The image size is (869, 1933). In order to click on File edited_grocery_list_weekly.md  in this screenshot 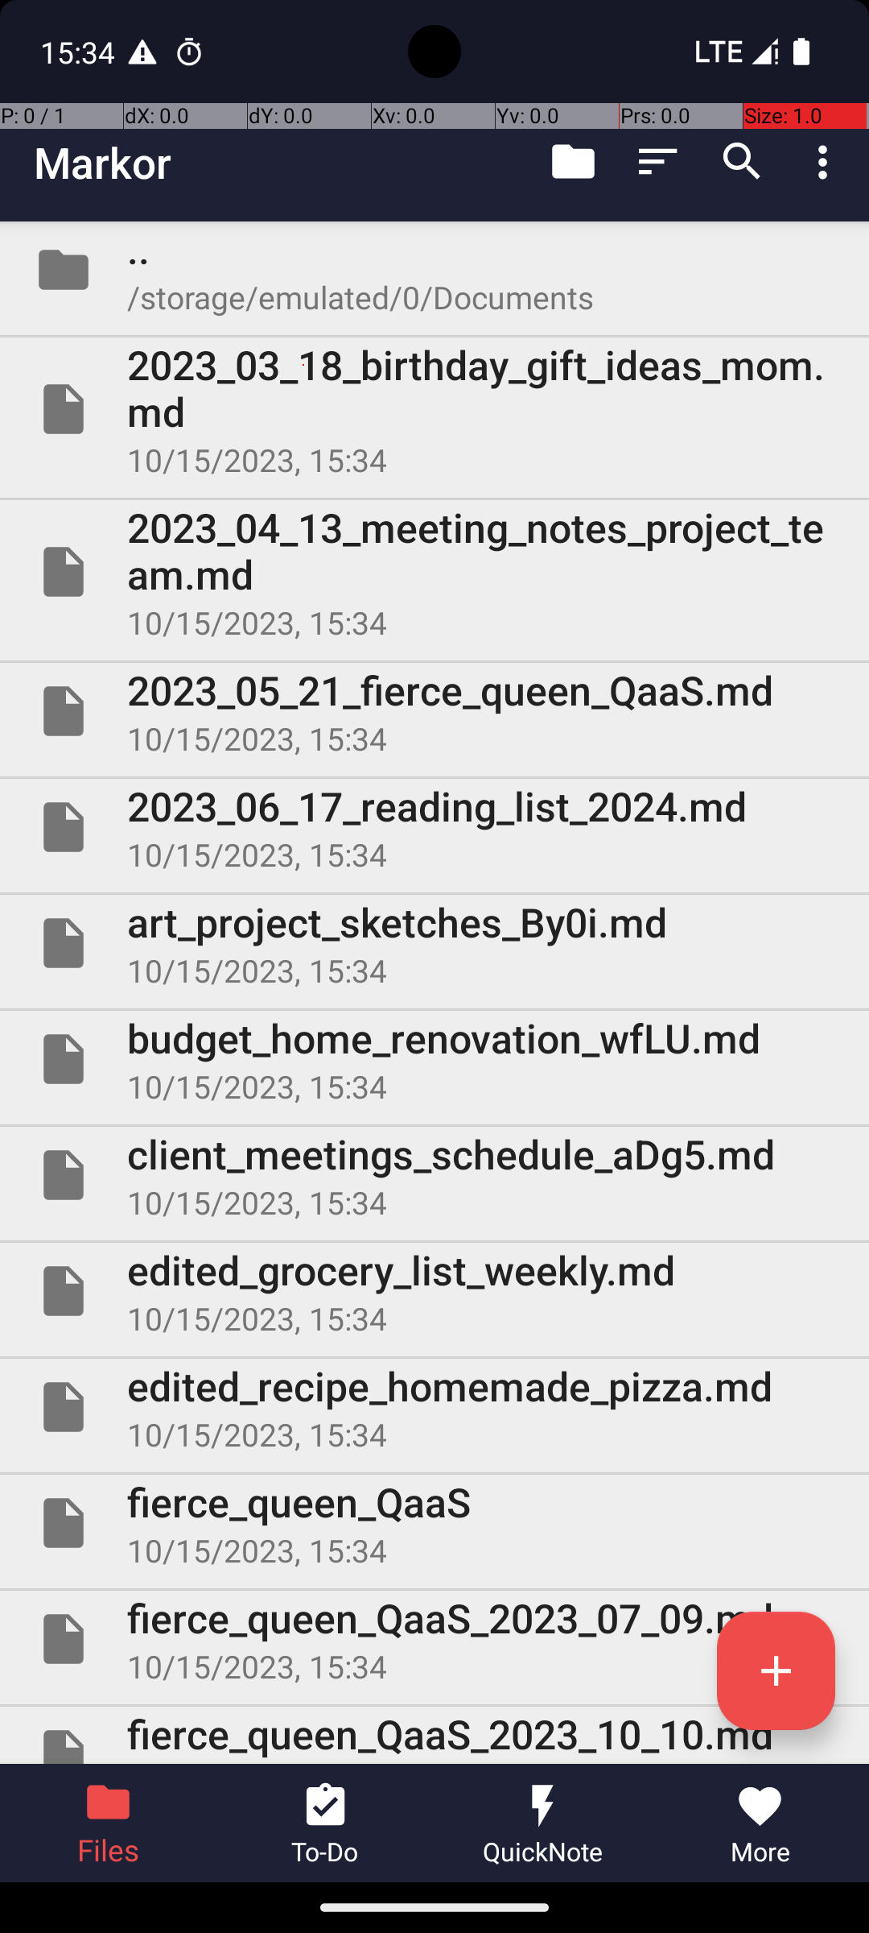, I will do `click(434, 1291)`.